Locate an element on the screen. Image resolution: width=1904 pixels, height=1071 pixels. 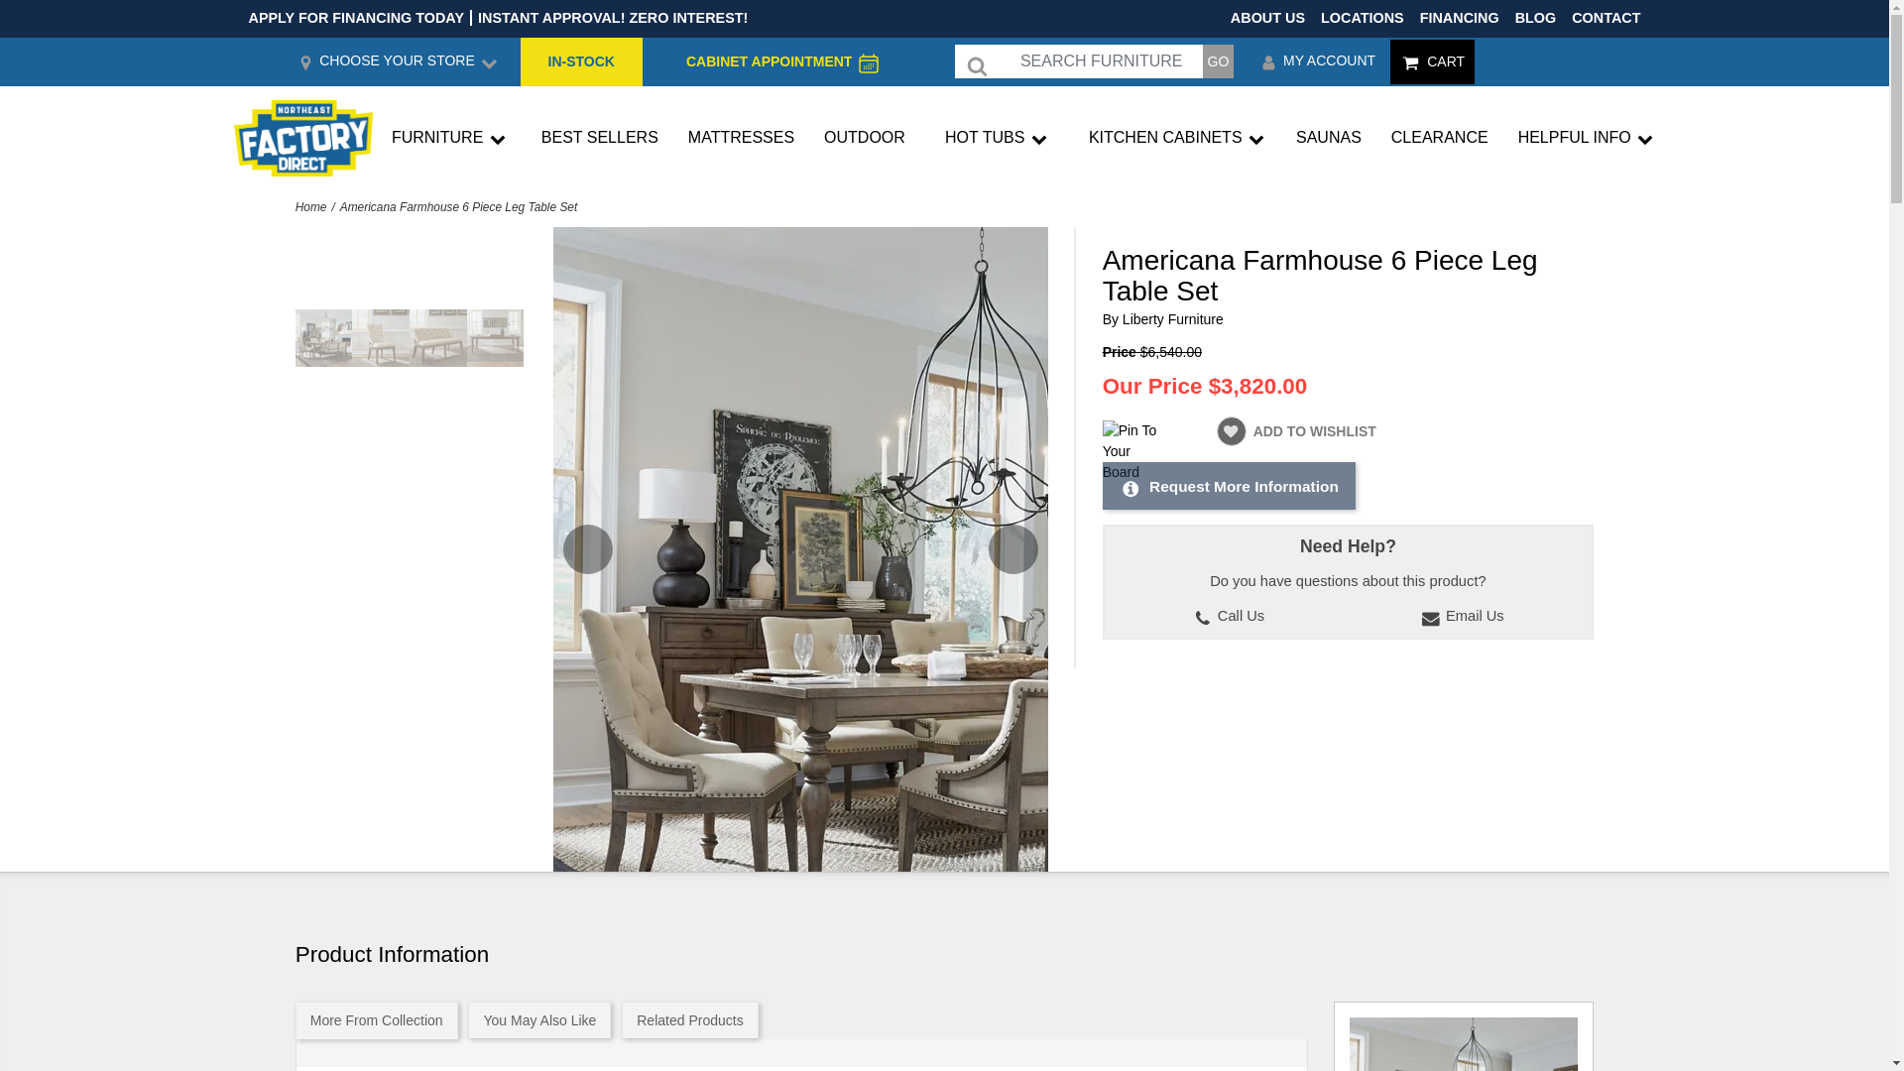
IN-STOCK is located at coordinates (581, 61).